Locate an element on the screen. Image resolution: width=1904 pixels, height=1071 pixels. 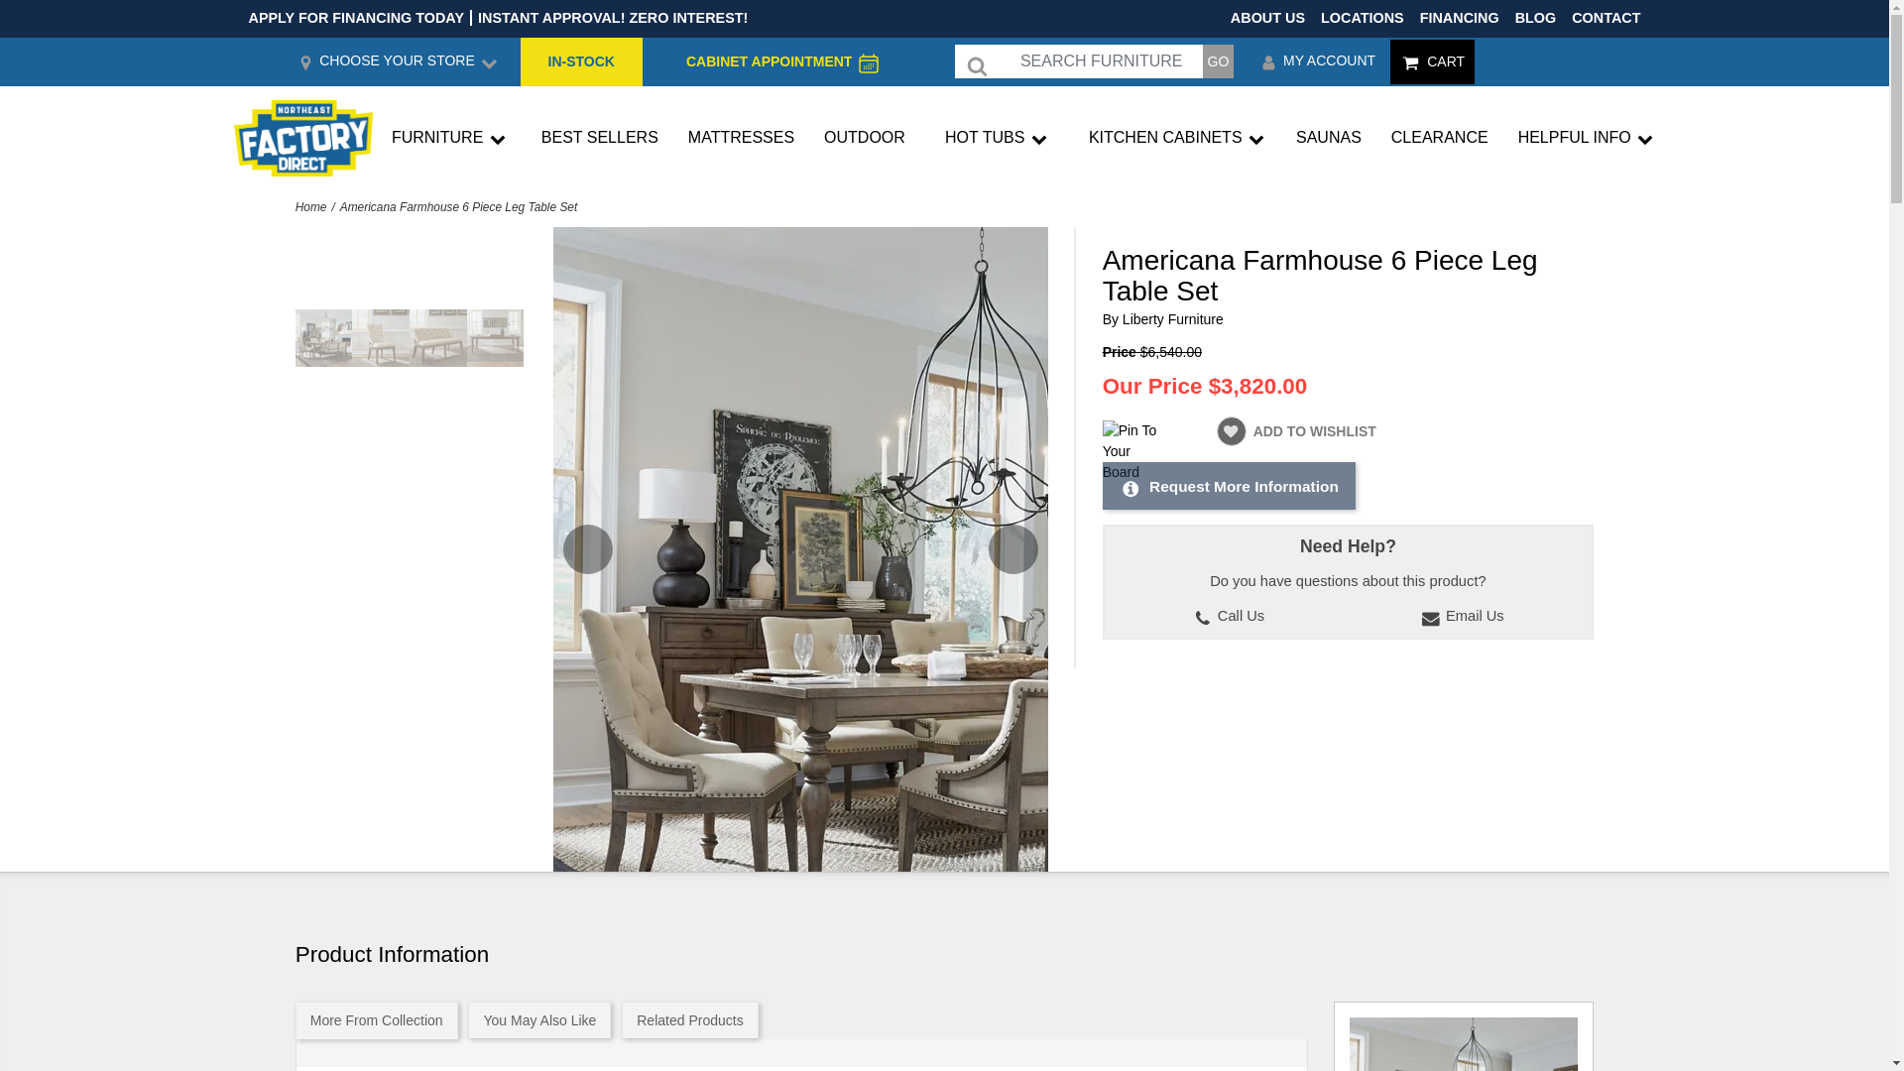
IN-STOCK is located at coordinates (581, 61).